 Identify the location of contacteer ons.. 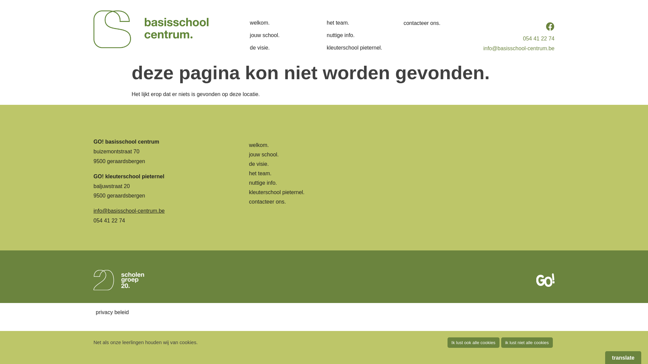
(432, 24).